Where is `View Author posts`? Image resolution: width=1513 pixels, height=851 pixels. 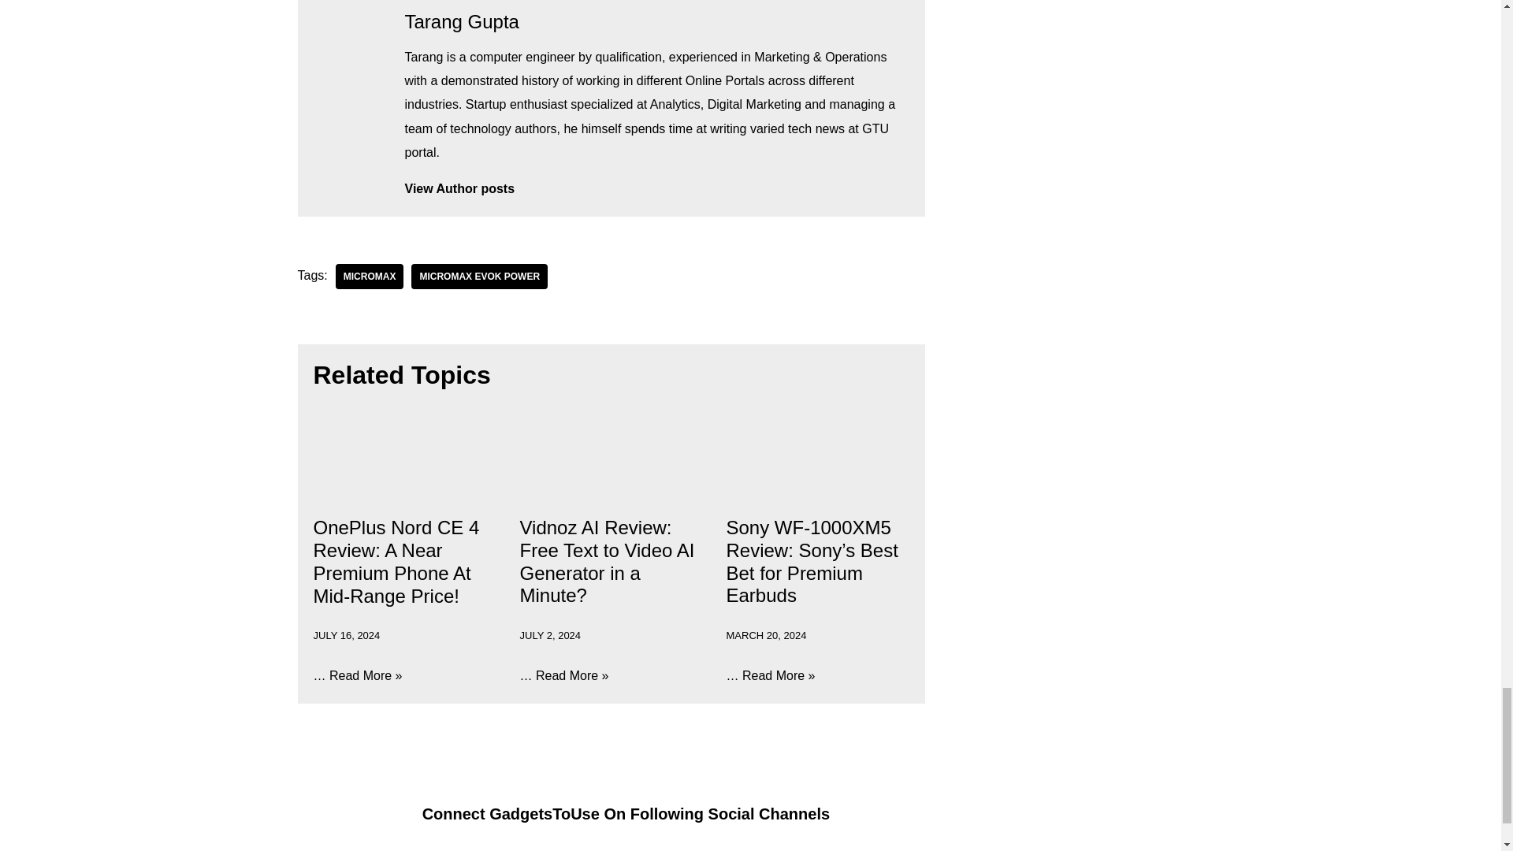
View Author posts is located at coordinates (657, 188).